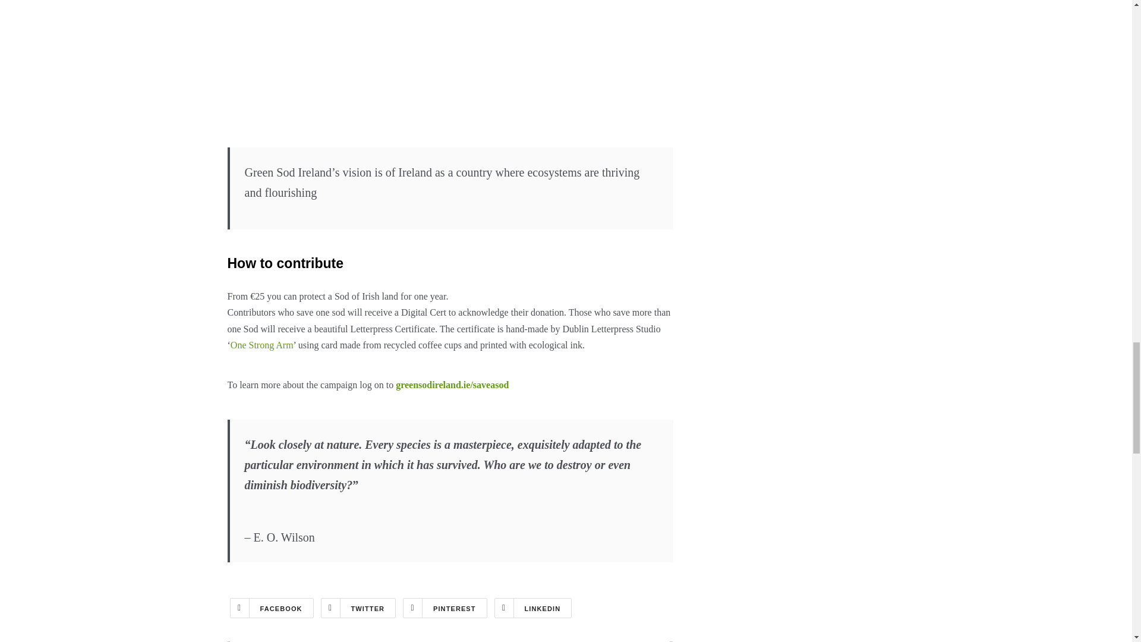 The image size is (1141, 642). I want to click on FACEBOOK, so click(271, 608).